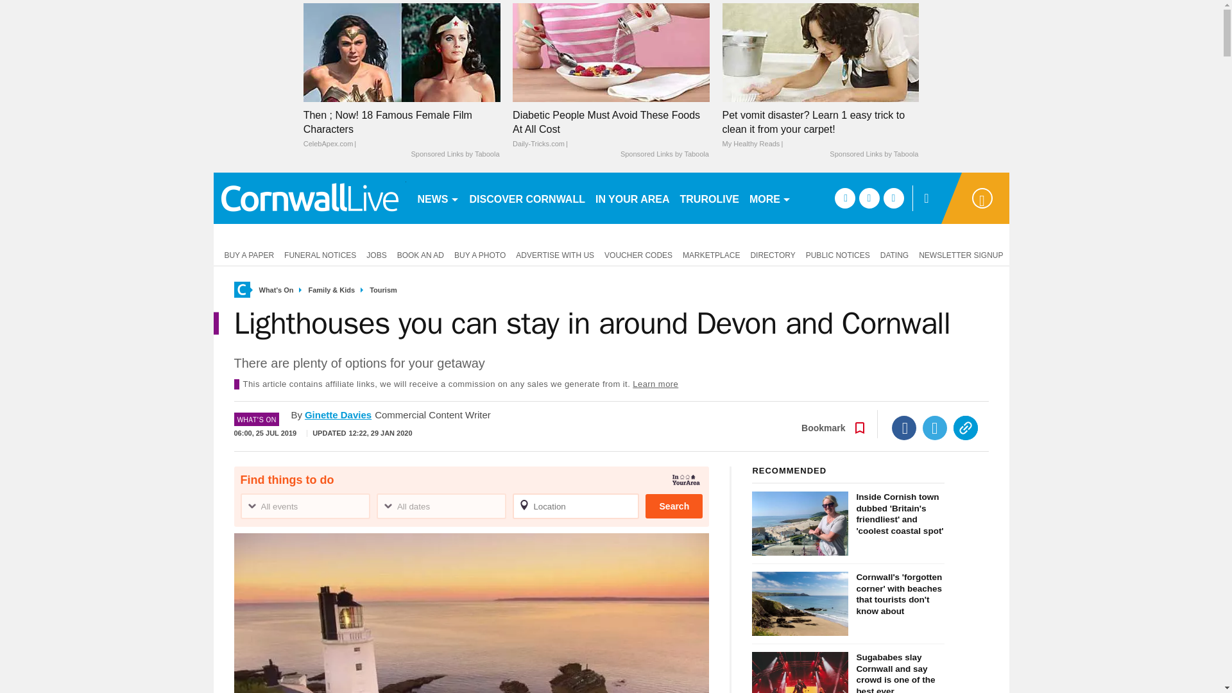 The width and height of the screenshot is (1232, 693). Describe the element at coordinates (935, 427) in the screenshot. I see `Twitter` at that location.